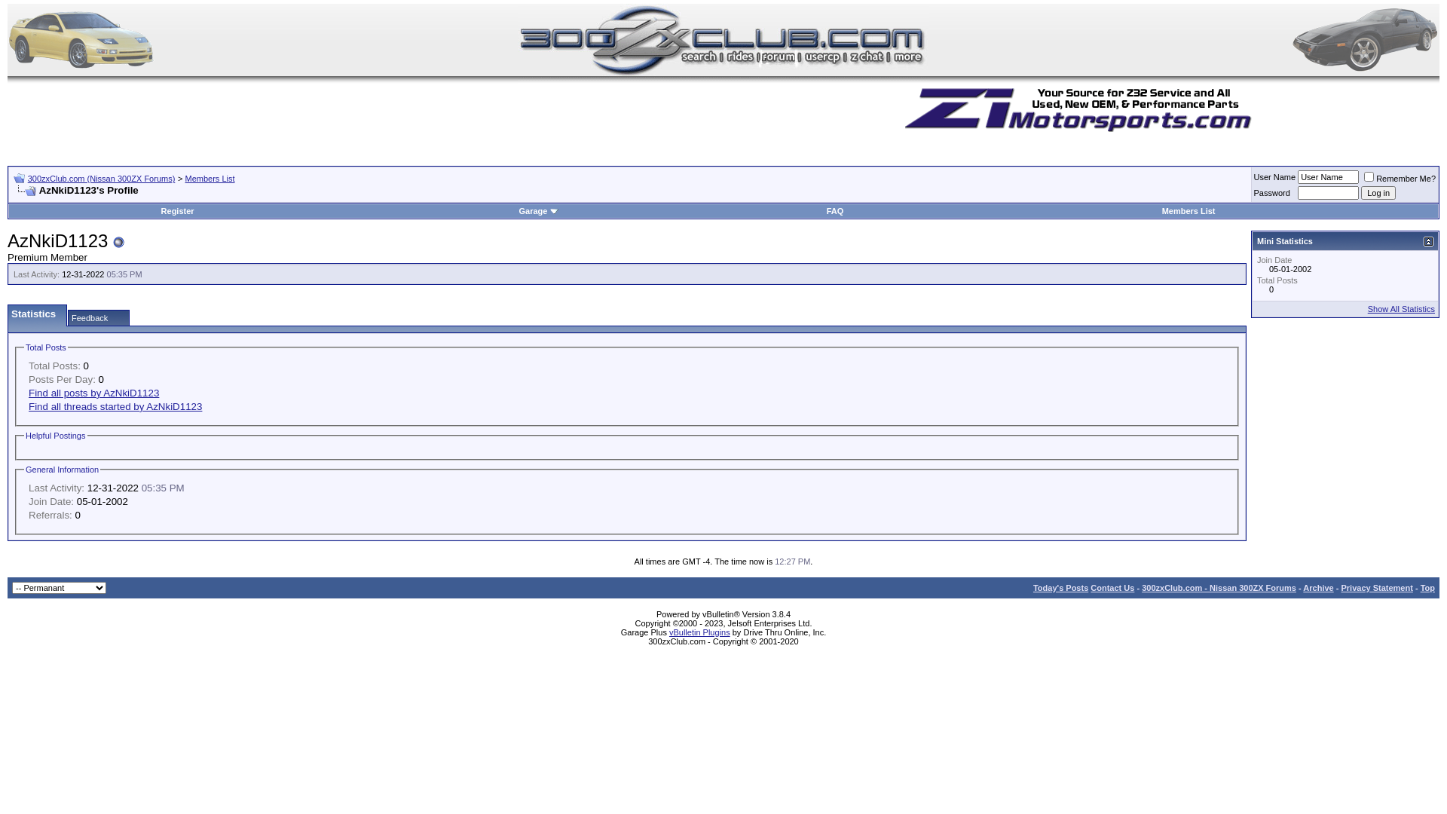  Describe the element at coordinates (1427, 588) in the screenshot. I see `Top` at that location.